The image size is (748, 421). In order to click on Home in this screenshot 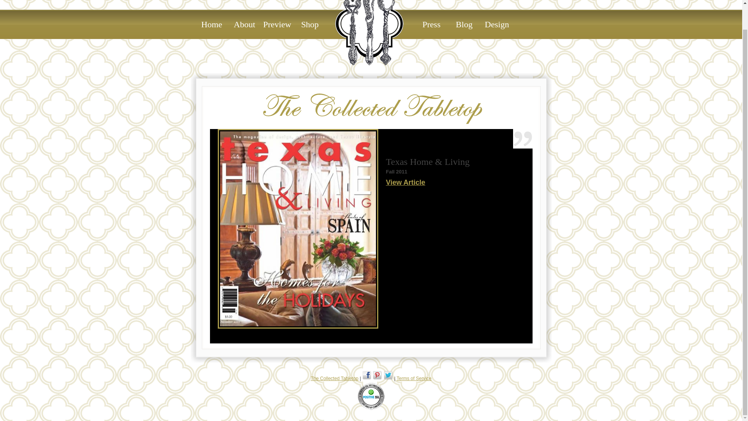, I will do `click(212, 25)`.